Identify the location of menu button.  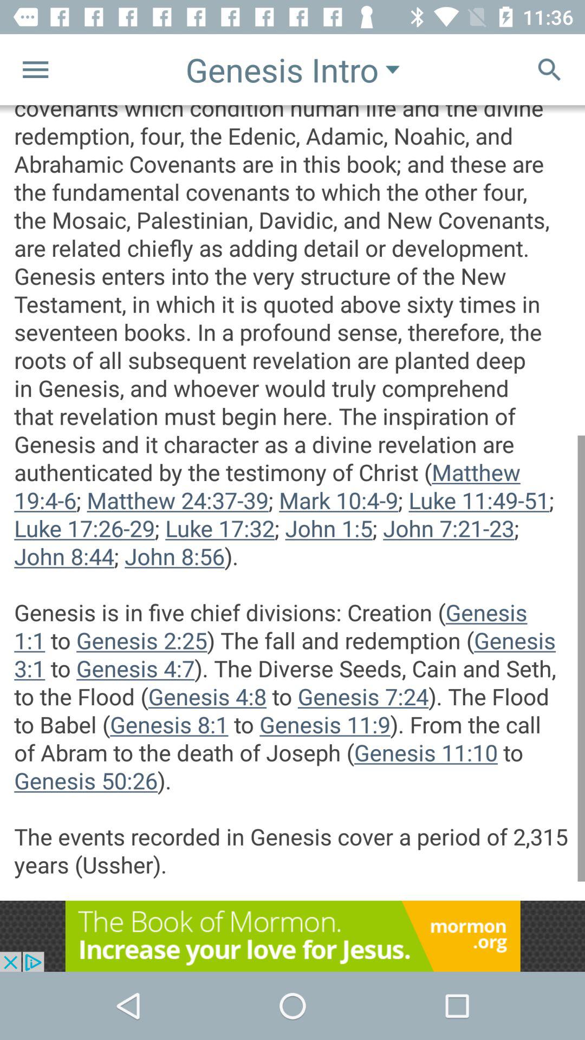
(36, 69).